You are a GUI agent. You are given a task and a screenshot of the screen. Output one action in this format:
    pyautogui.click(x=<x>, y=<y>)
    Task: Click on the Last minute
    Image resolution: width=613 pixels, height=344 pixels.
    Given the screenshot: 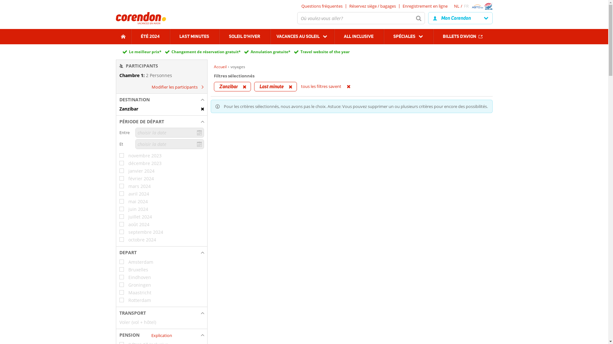 What is the action you would take?
    pyautogui.click(x=276, y=87)
    